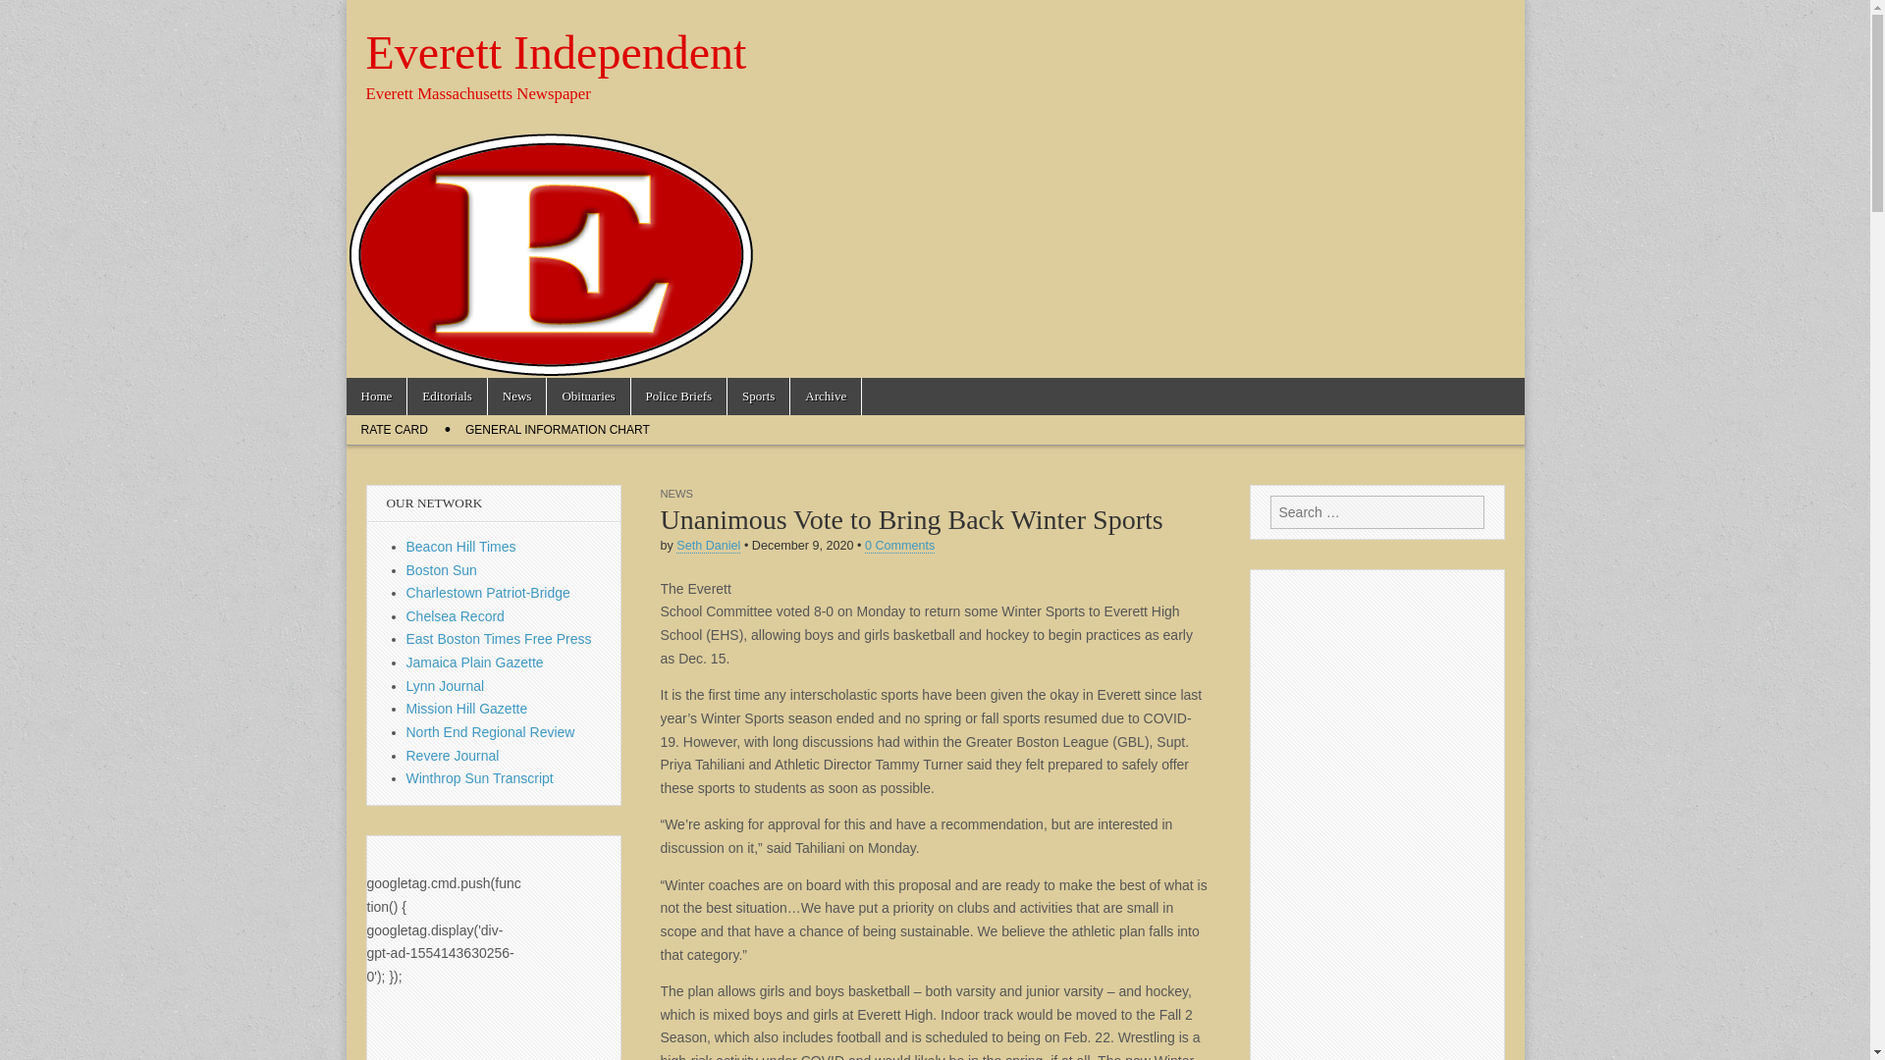 The image size is (1885, 1060). I want to click on Charlestown Patriot-Bridge, so click(489, 593).